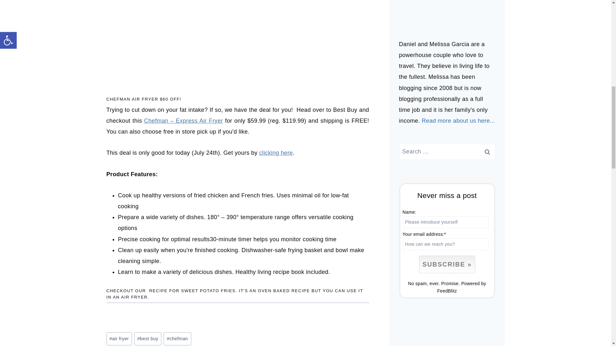 The width and height of the screenshot is (616, 346). Describe the element at coordinates (177, 338) in the screenshot. I see `chefman` at that location.